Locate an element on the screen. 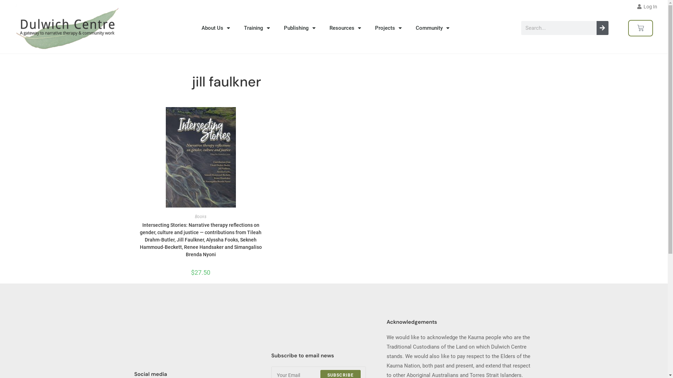 The image size is (673, 378). Resources is located at coordinates (345, 28).